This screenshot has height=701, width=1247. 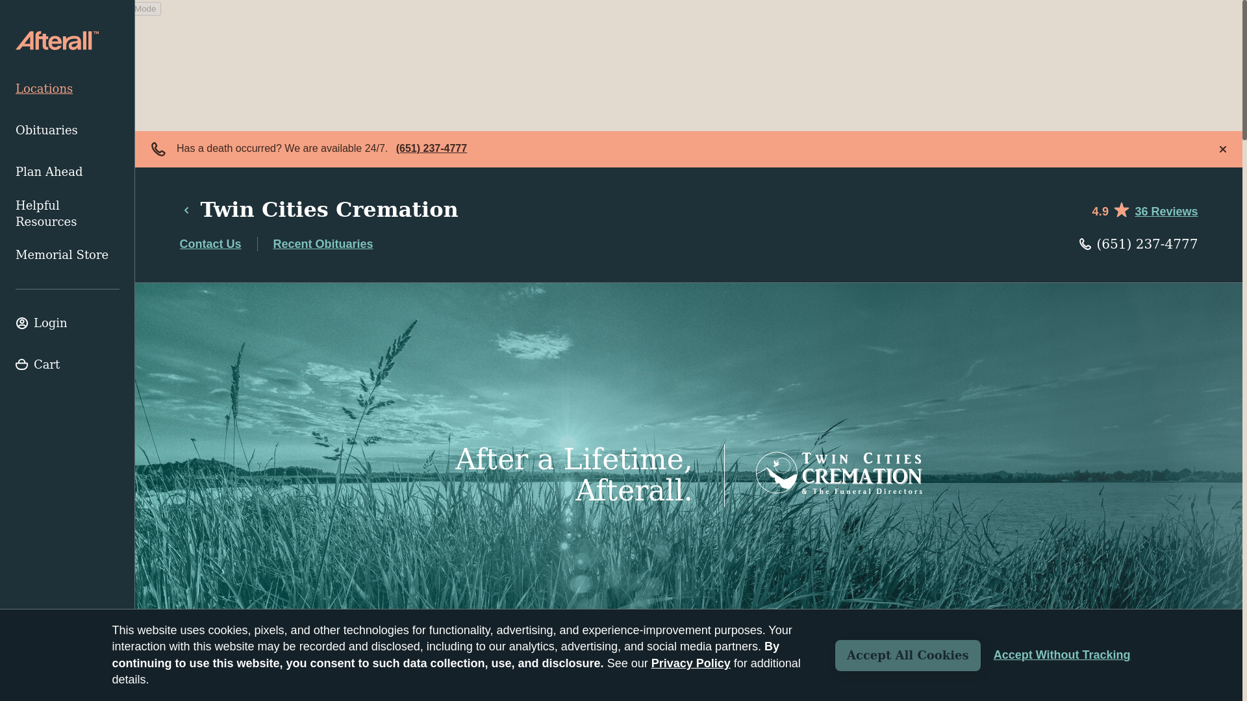 What do you see at coordinates (908, 656) in the screenshot?
I see `Accept All Cookies` at bounding box center [908, 656].